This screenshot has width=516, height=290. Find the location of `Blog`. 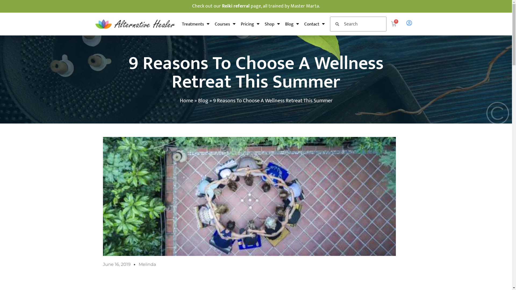

Blog is located at coordinates (292, 24).